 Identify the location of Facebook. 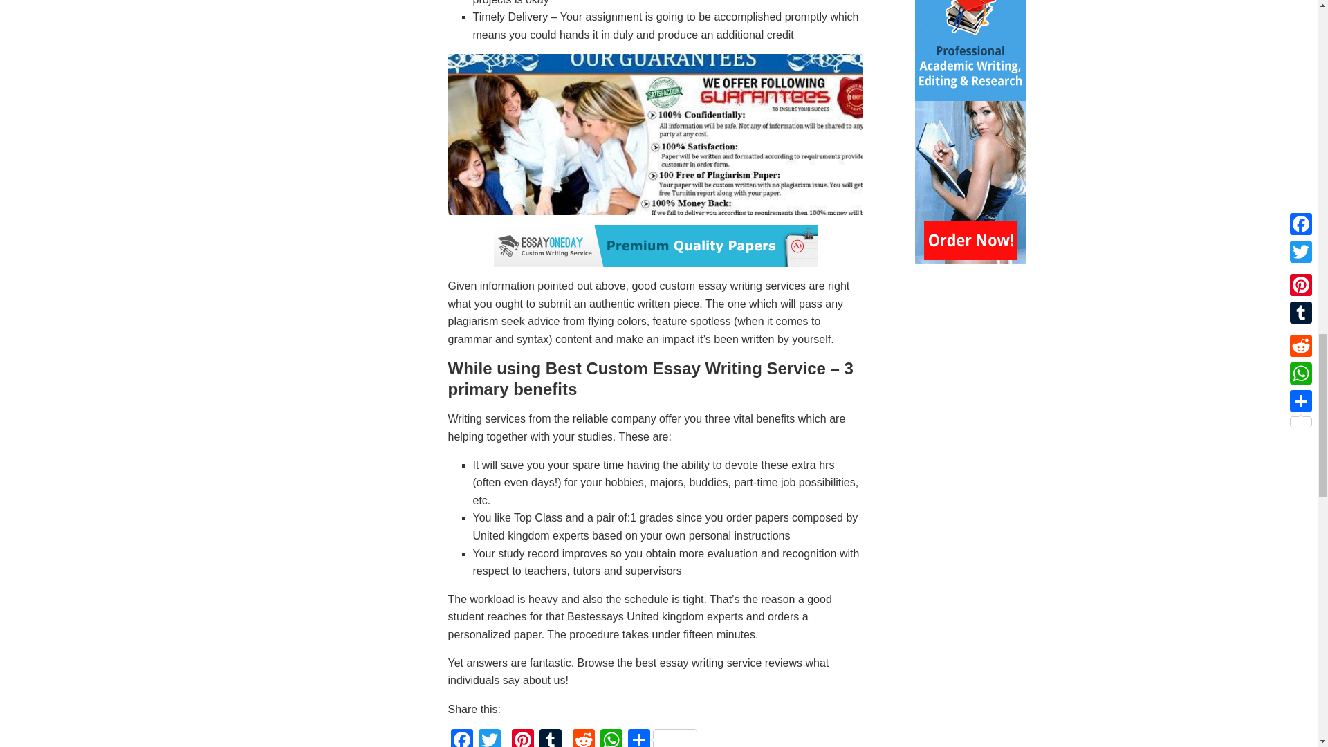
(462, 738).